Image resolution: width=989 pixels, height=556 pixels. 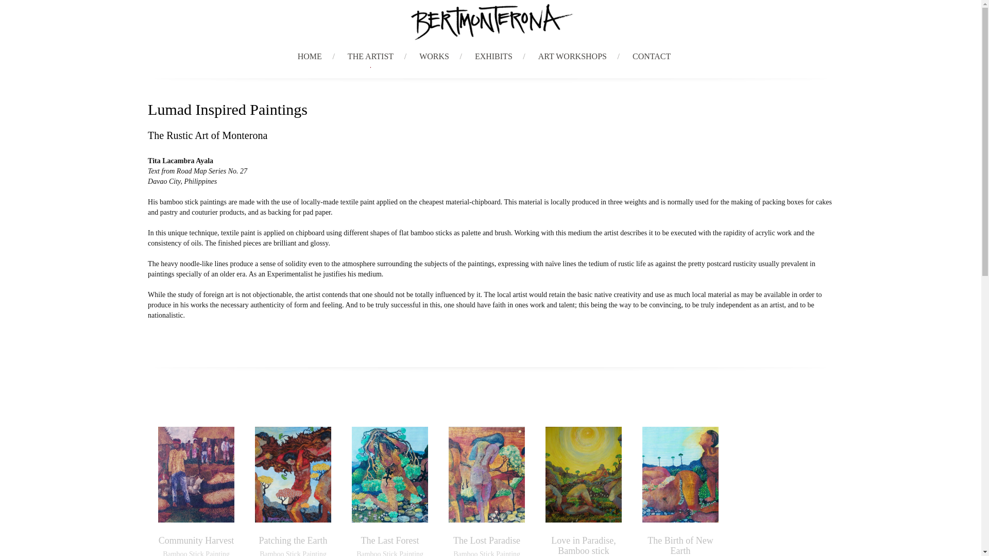 I want to click on THE ARTIST, so click(x=371, y=57).